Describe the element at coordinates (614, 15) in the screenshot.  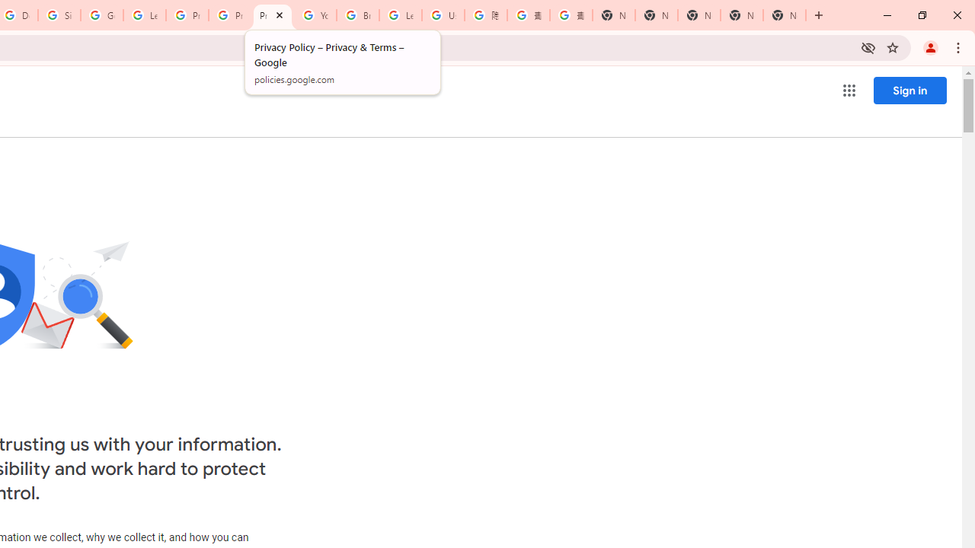
I see `New Tab` at that location.